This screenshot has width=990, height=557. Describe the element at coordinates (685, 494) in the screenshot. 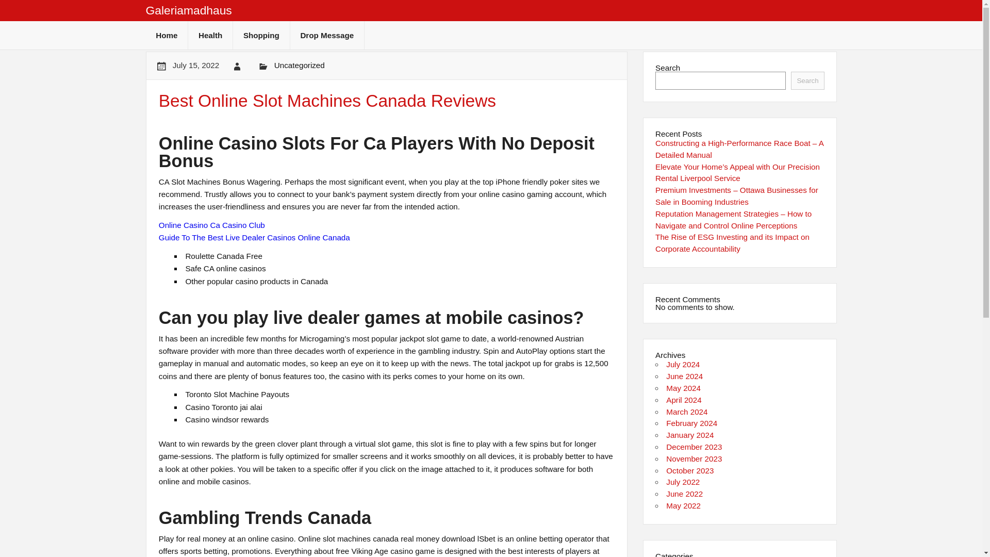

I see `June 2022` at that location.